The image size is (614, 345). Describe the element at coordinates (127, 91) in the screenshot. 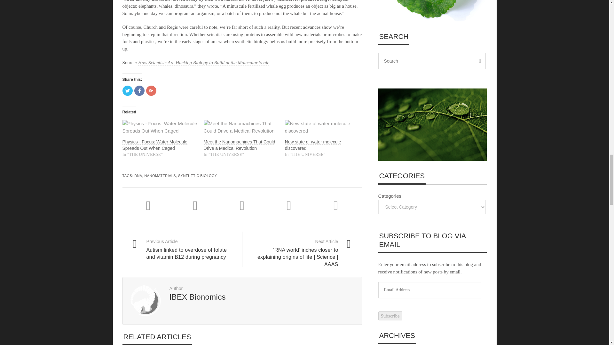

I see `Click to share on Twitter` at that location.